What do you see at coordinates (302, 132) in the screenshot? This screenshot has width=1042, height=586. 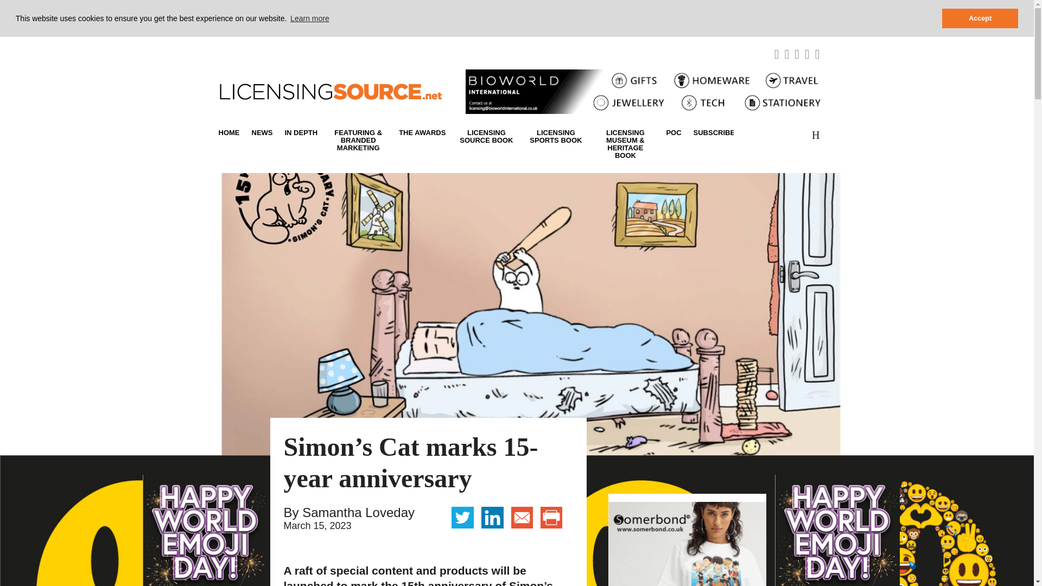 I see `IN DEPTH` at bounding box center [302, 132].